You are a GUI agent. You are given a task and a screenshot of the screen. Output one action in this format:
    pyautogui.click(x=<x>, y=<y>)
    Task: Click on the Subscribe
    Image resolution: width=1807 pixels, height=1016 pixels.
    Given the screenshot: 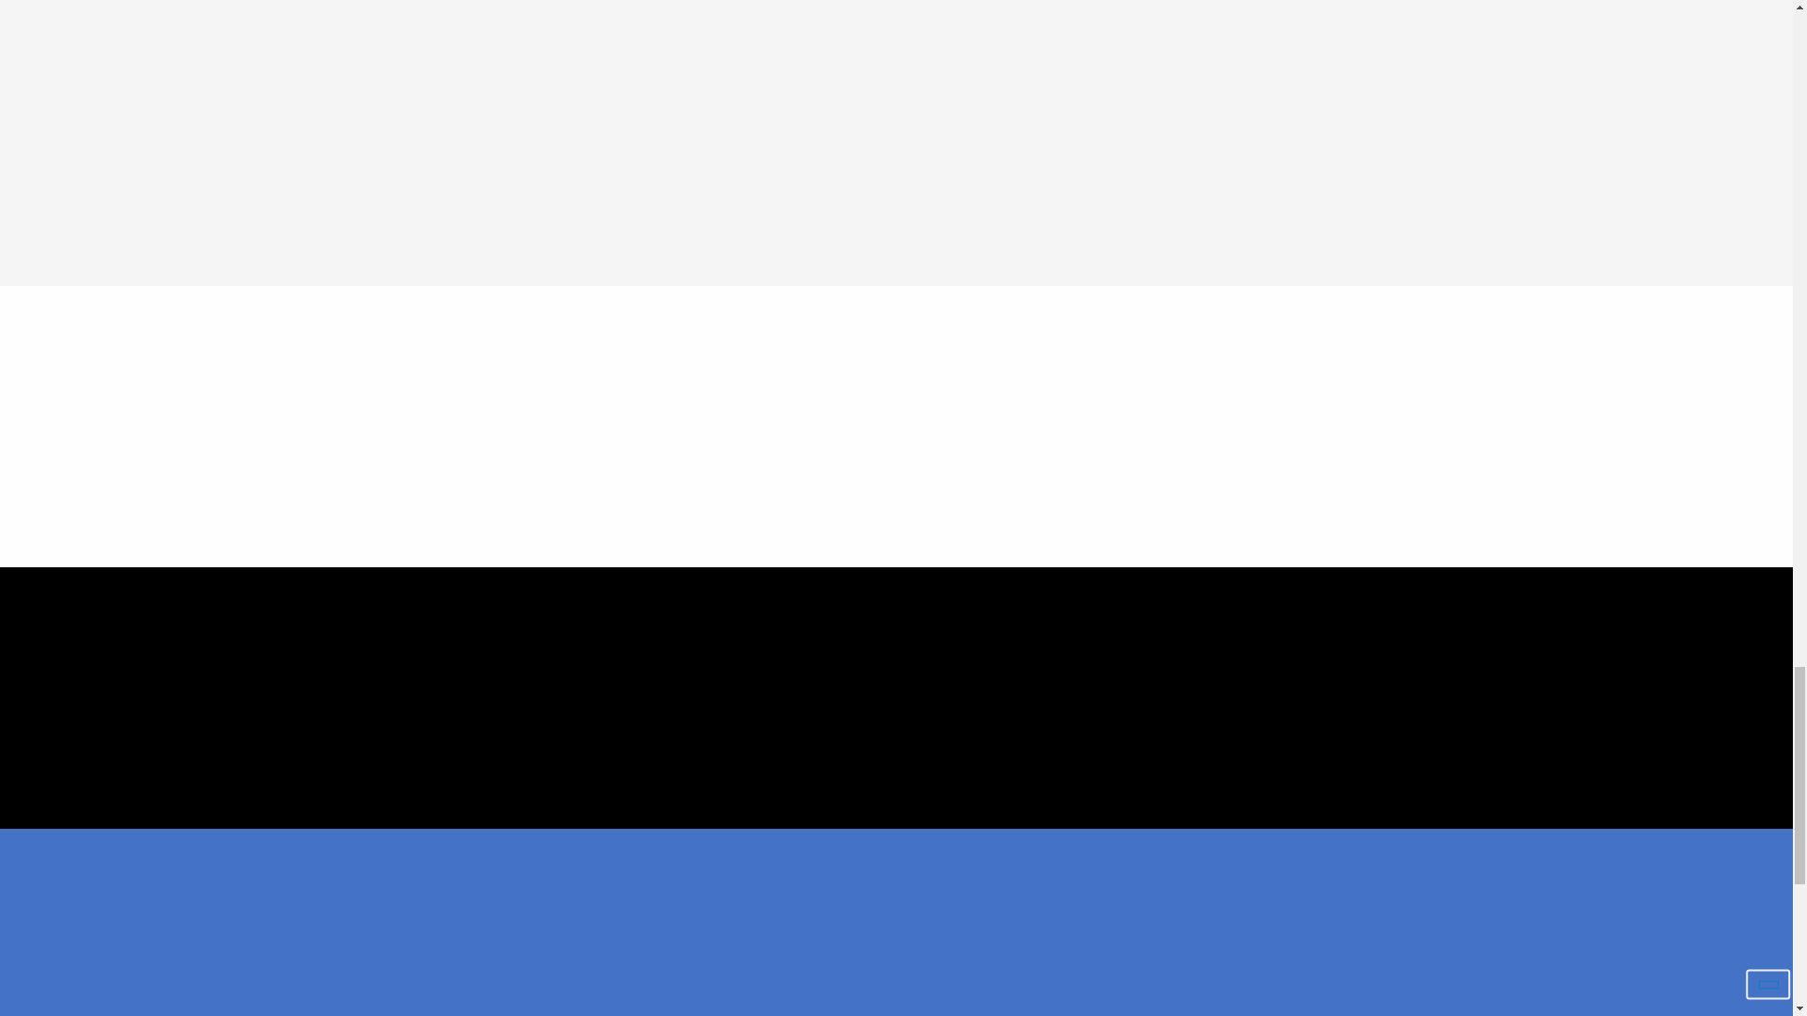 What is the action you would take?
    pyautogui.click(x=1376, y=852)
    